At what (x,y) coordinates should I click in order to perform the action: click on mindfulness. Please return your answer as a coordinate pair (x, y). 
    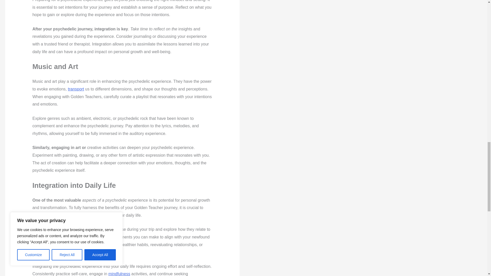
    Looking at the image, I should click on (119, 274).